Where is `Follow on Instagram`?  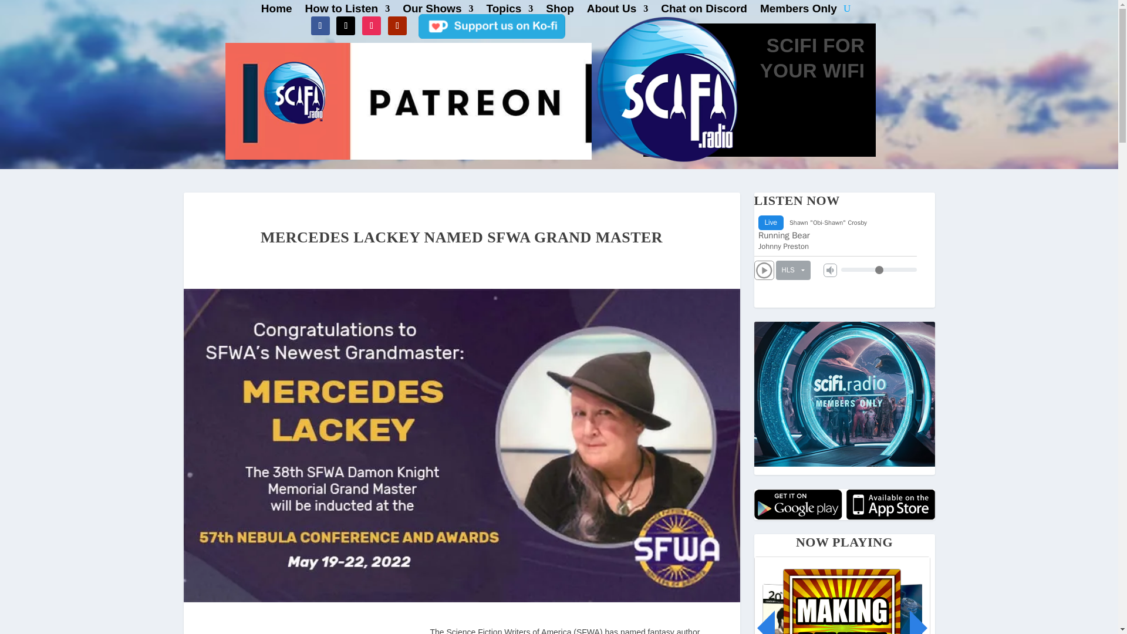 Follow on Instagram is located at coordinates (371, 26).